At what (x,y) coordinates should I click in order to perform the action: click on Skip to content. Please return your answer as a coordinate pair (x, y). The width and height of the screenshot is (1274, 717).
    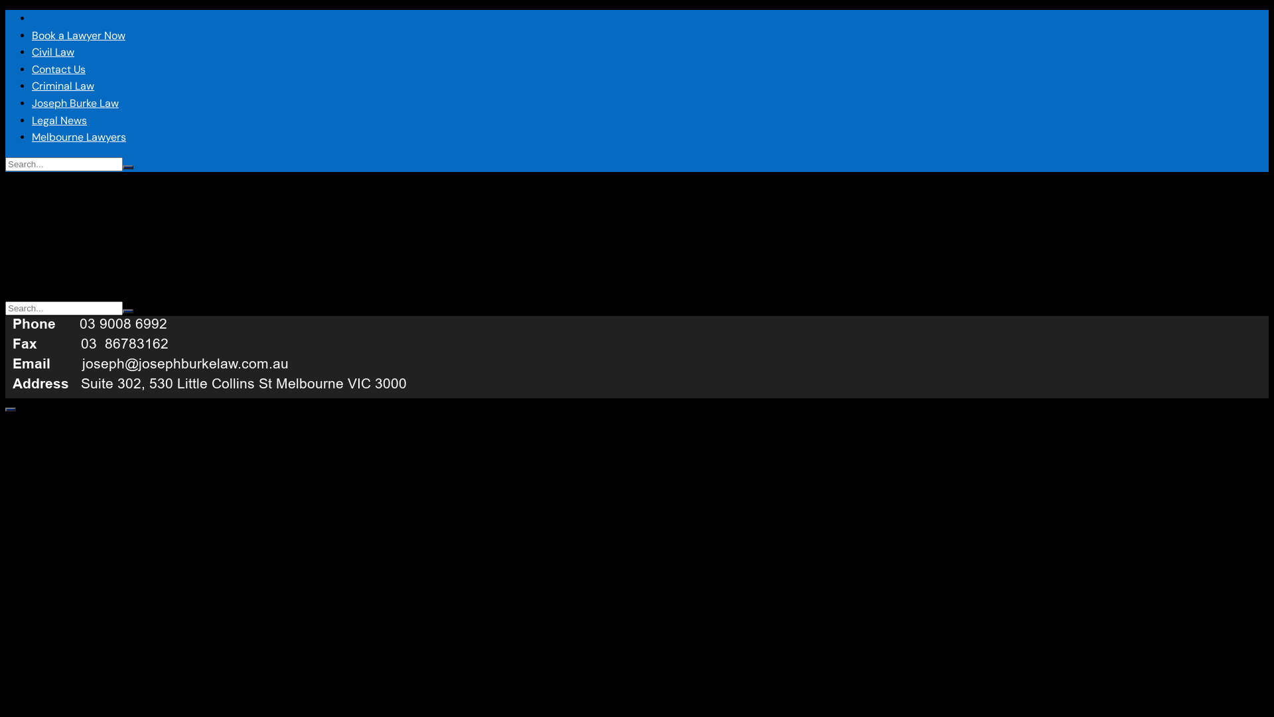
    Looking at the image, I should click on (5, 9).